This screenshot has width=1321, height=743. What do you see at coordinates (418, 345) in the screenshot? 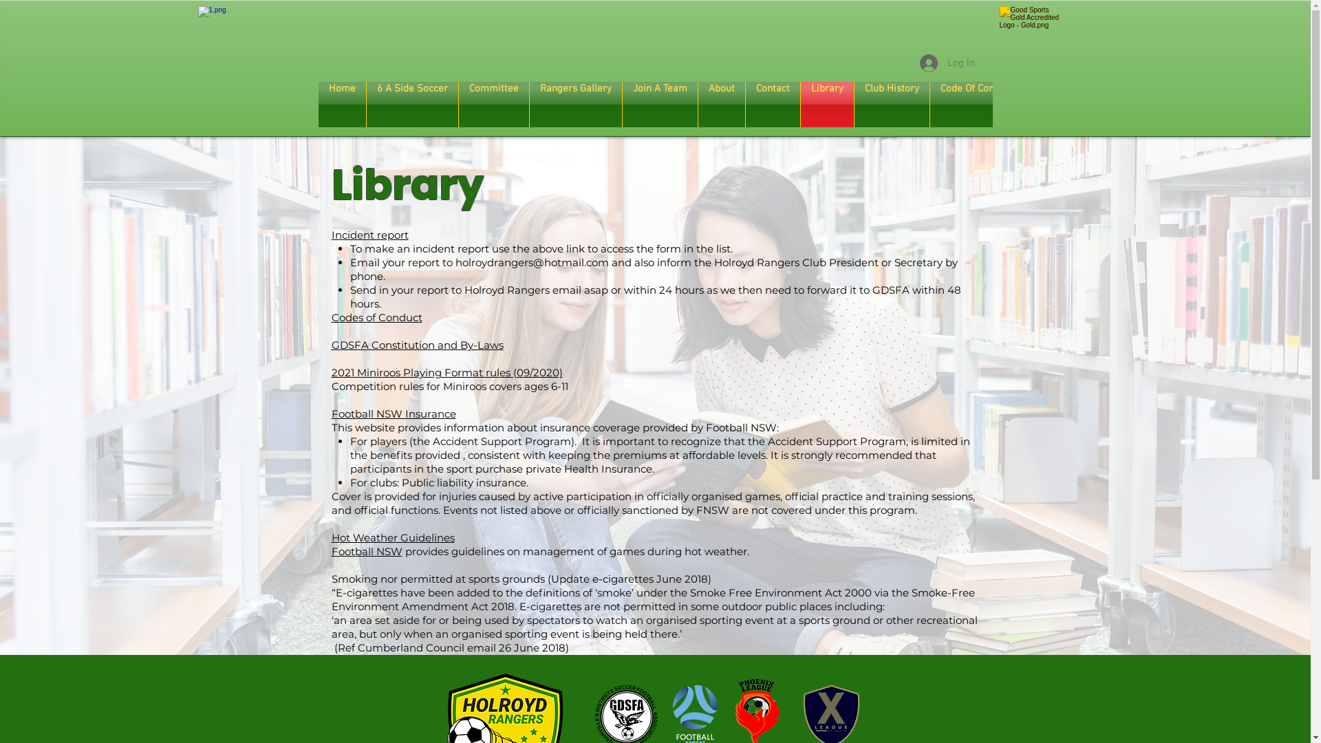
I see `GDSFA Constitution and By-Laws` at bounding box center [418, 345].